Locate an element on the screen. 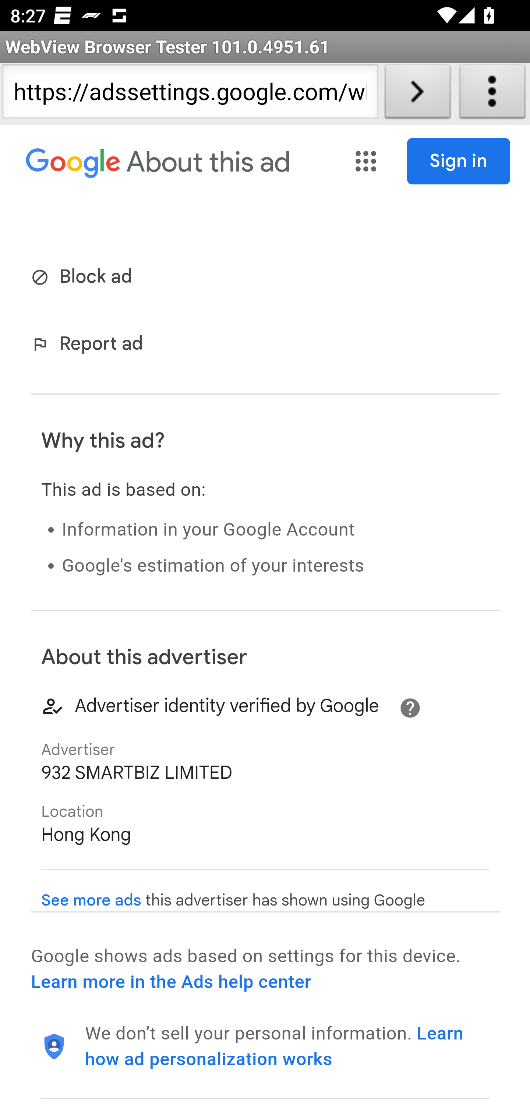 This screenshot has height=1119, width=530. Learn how ad personalization works is located at coordinates (275, 1046).